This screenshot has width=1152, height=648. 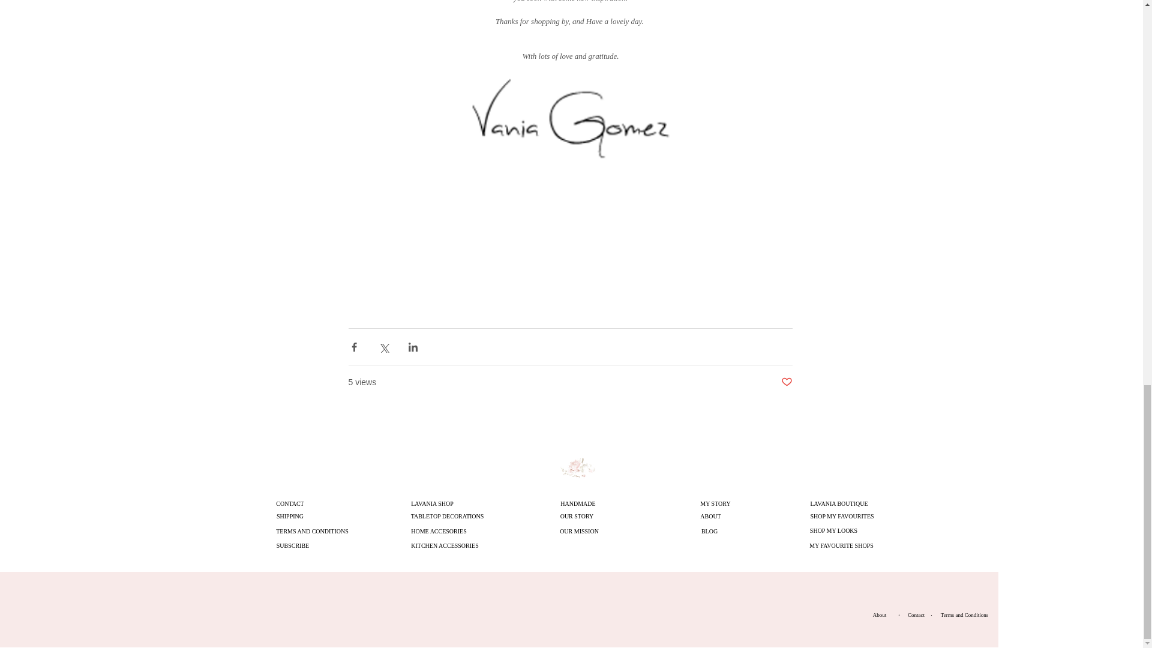 I want to click on LAVANIA BOUTIQUE, so click(x=839, y=503).